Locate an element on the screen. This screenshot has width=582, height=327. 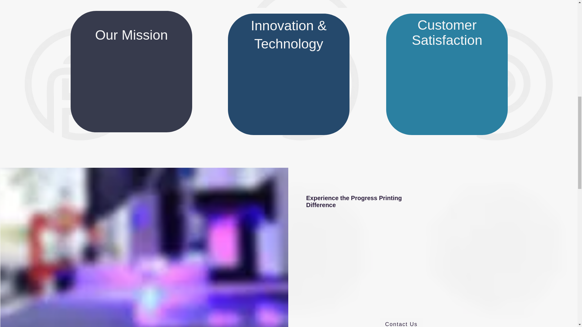
Contact Us is located at coordinates (402, 322).